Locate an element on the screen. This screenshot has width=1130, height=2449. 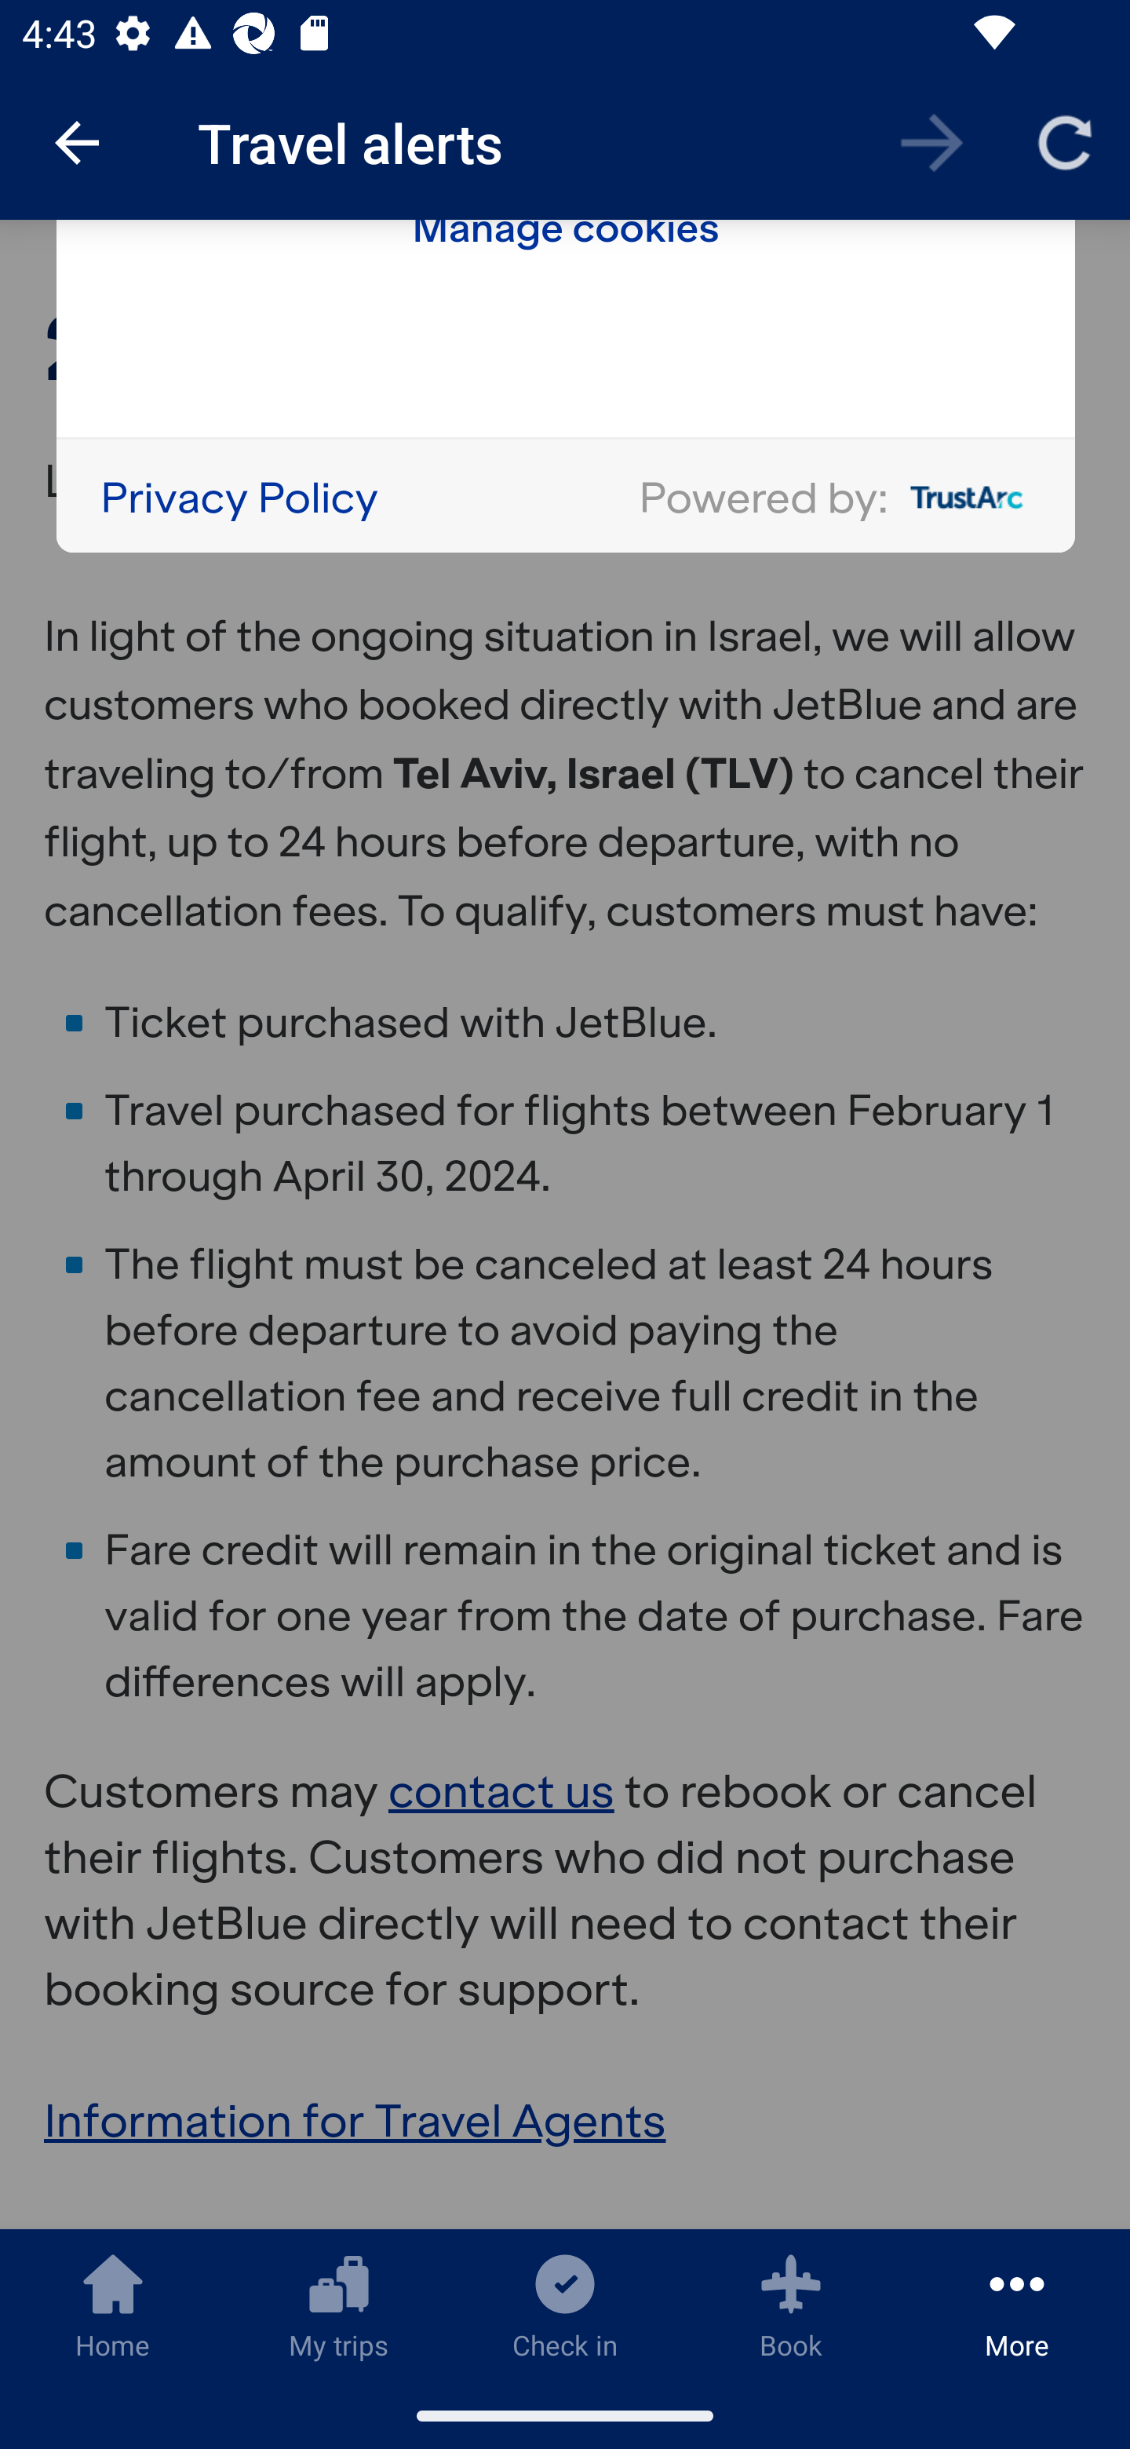
Check in is located at coordinates (565, 2305).